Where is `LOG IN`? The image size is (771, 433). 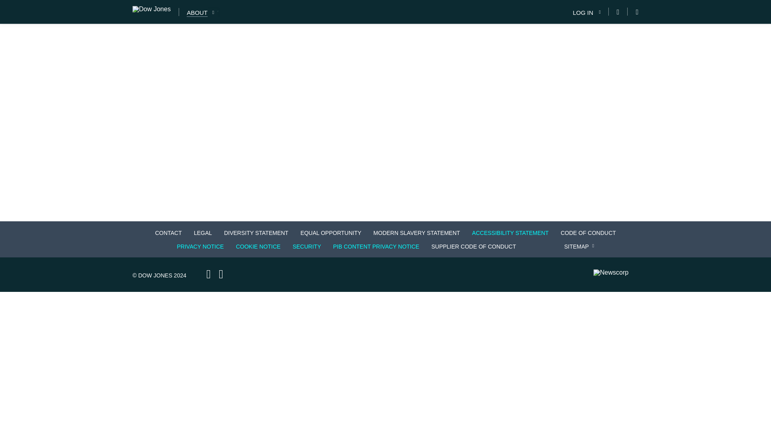
LOG IN is located at coordinates (585, 12).